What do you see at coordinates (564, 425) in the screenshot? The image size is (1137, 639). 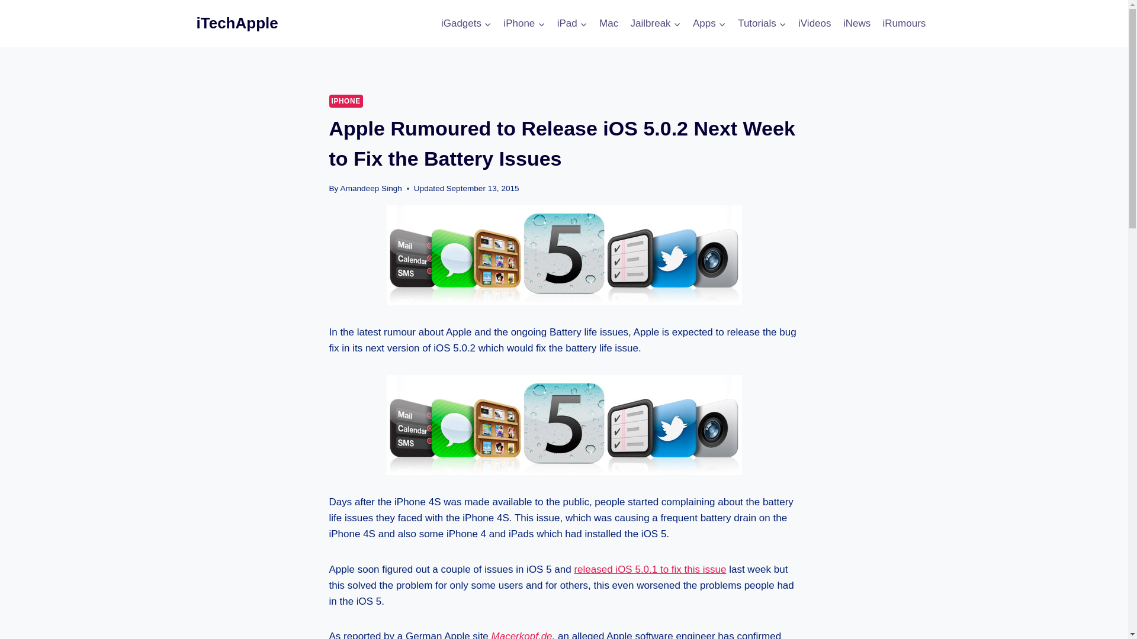 I see `Apple iOS5 battery issue fix` at bounding box center [564, 425].